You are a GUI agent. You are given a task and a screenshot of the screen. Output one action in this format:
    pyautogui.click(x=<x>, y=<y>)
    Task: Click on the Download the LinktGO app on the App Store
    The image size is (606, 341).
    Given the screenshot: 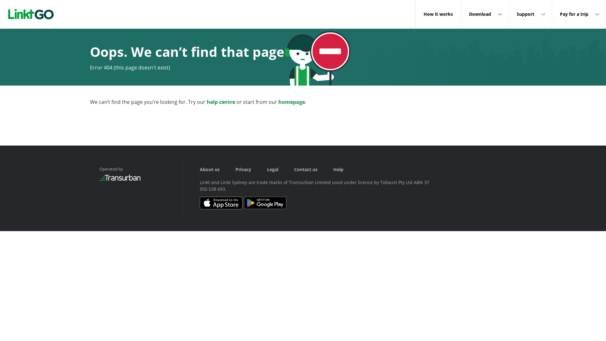 What is the action you would take?
    pyautogui.click(x=222, y=208)
    